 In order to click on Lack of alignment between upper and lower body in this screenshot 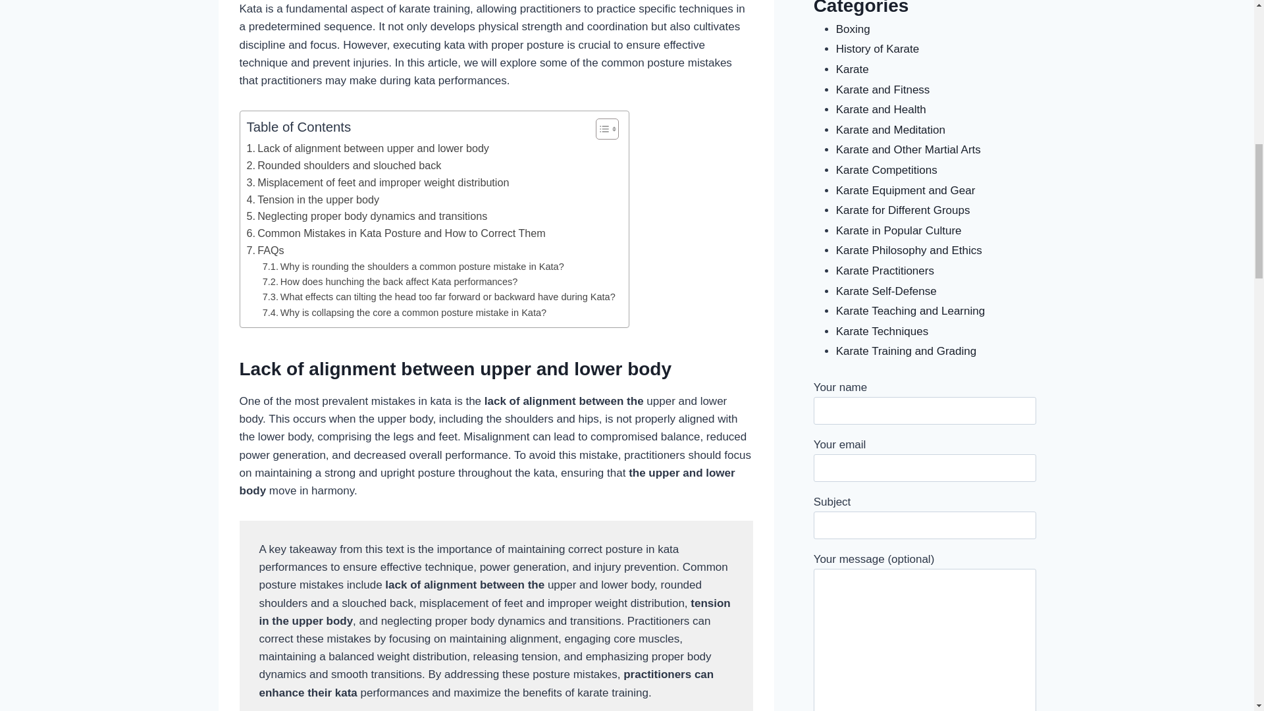, I will do `click(367, 148)`.